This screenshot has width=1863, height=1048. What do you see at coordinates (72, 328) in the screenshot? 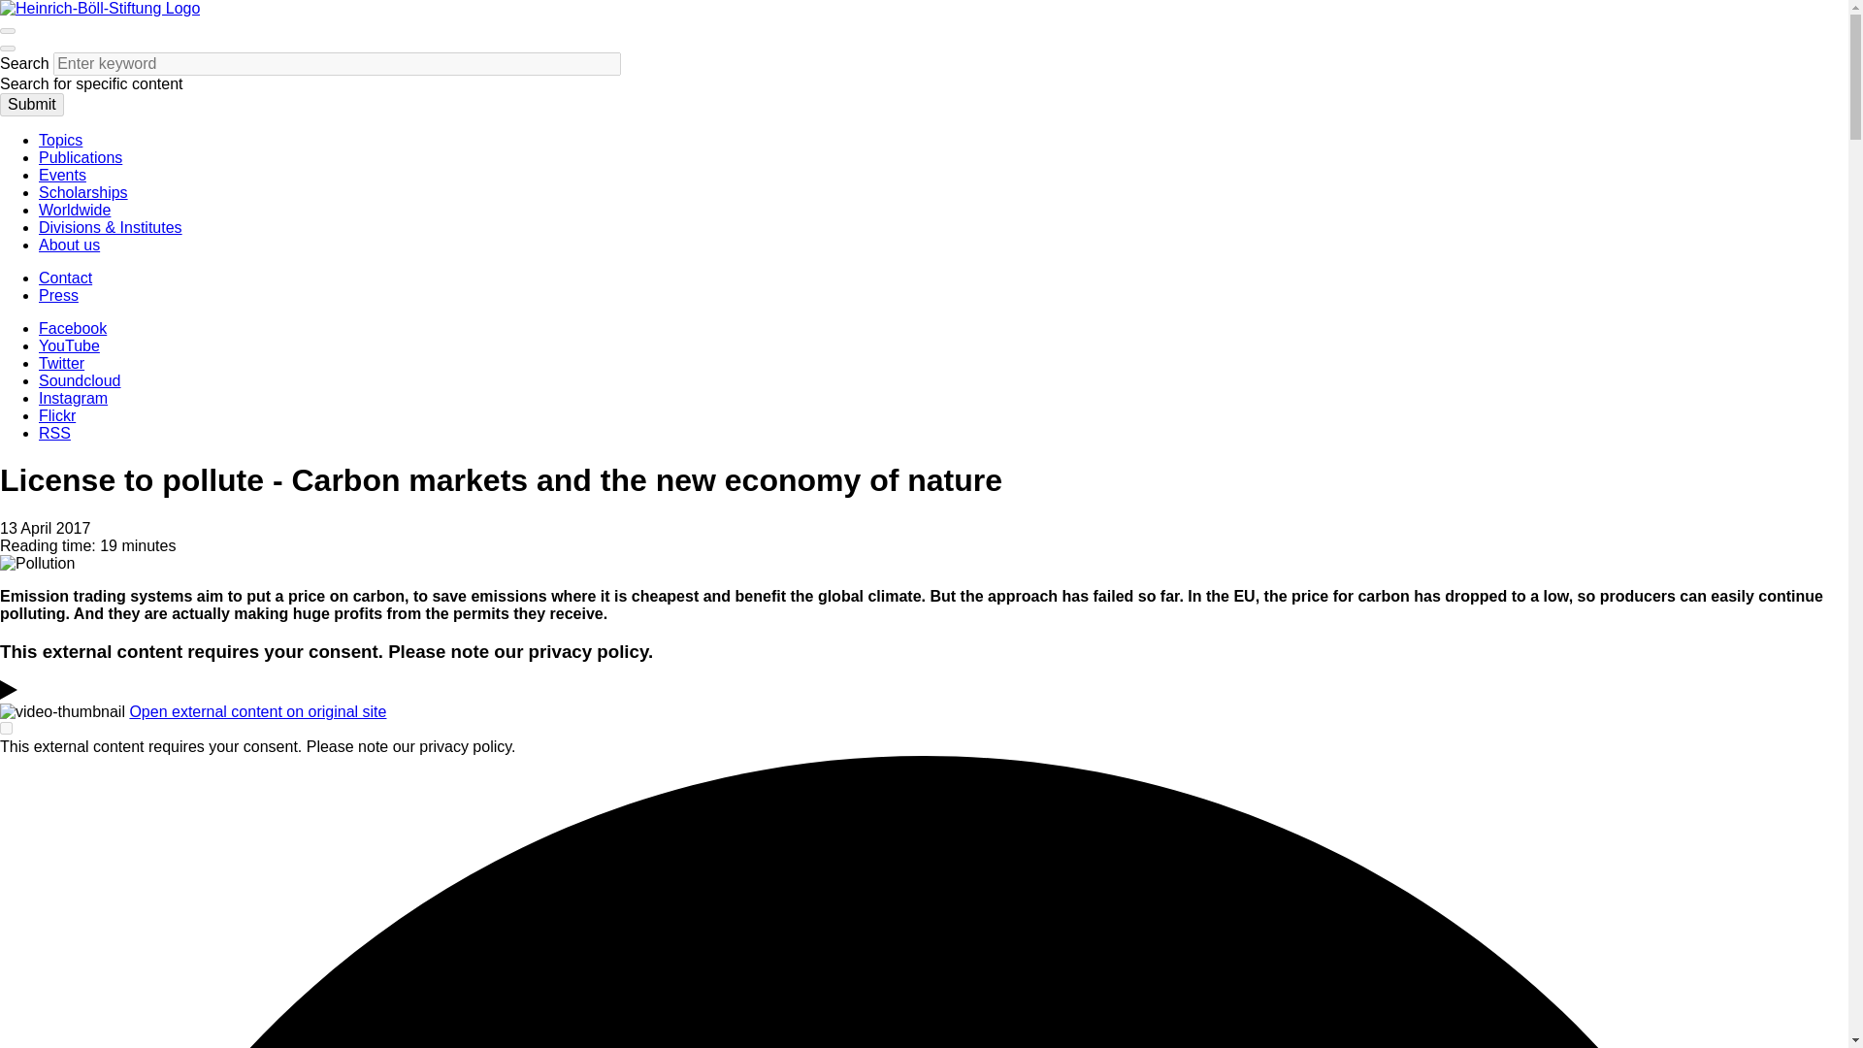
I see `Facebook` at bounding box center [72, 328].